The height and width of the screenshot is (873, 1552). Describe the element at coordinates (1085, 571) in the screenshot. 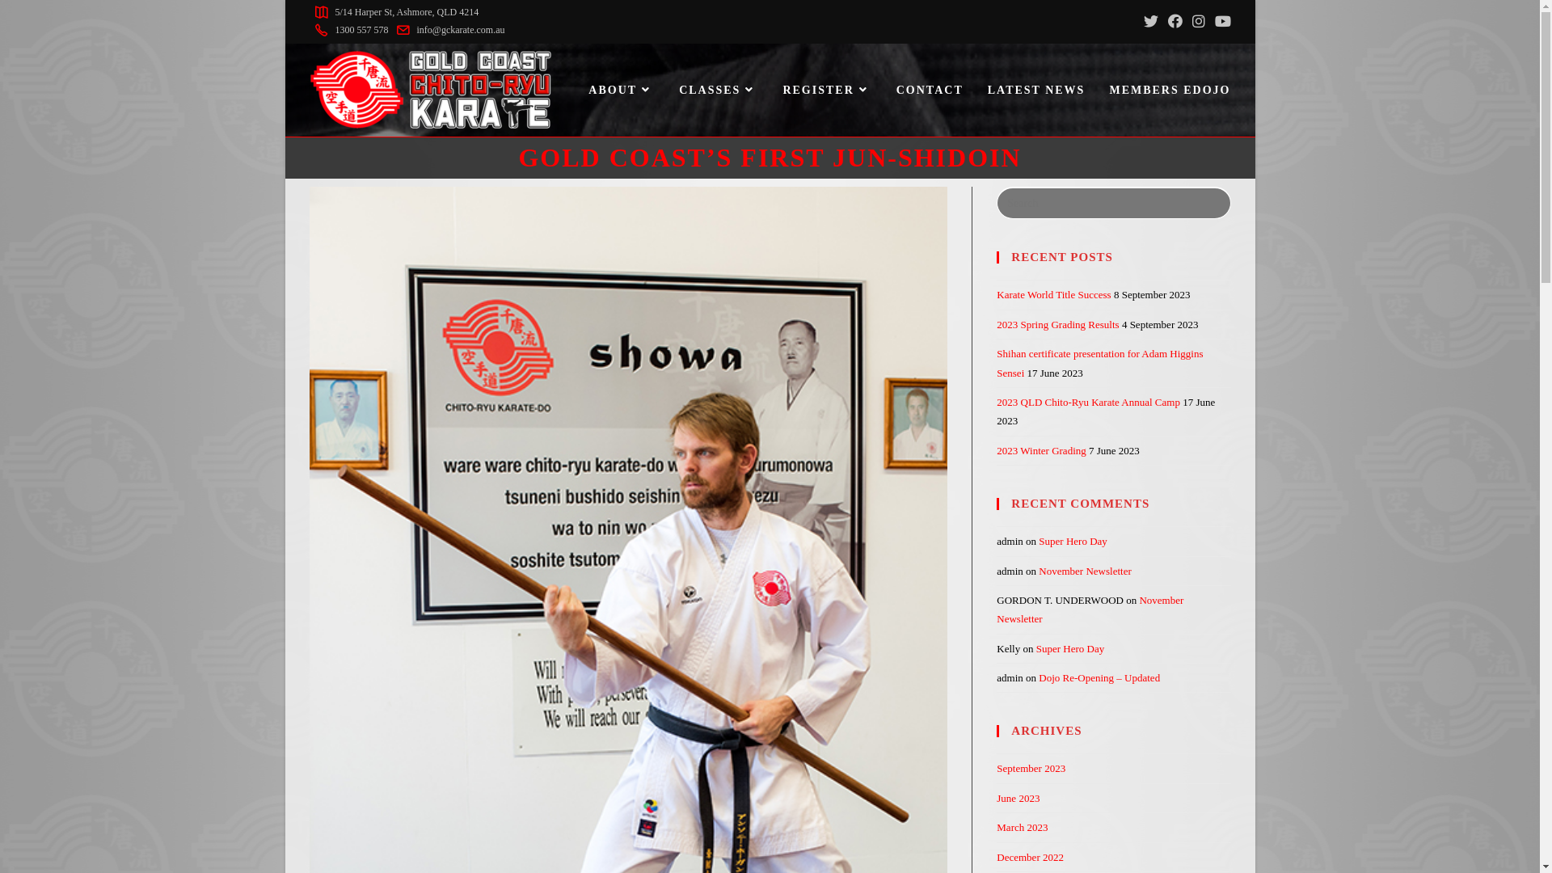

I see `November Newsletter` at that location.